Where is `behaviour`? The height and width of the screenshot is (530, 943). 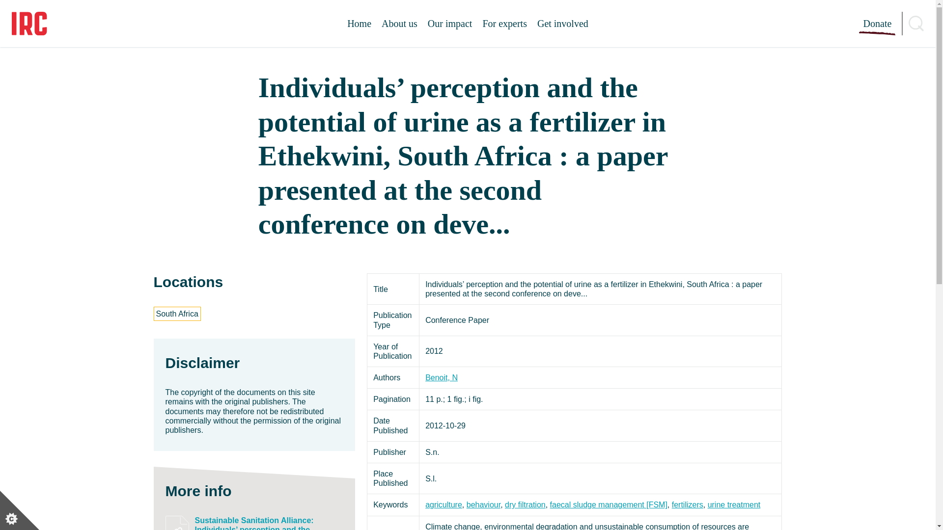
behaviour is located at coordinates (483, 504).